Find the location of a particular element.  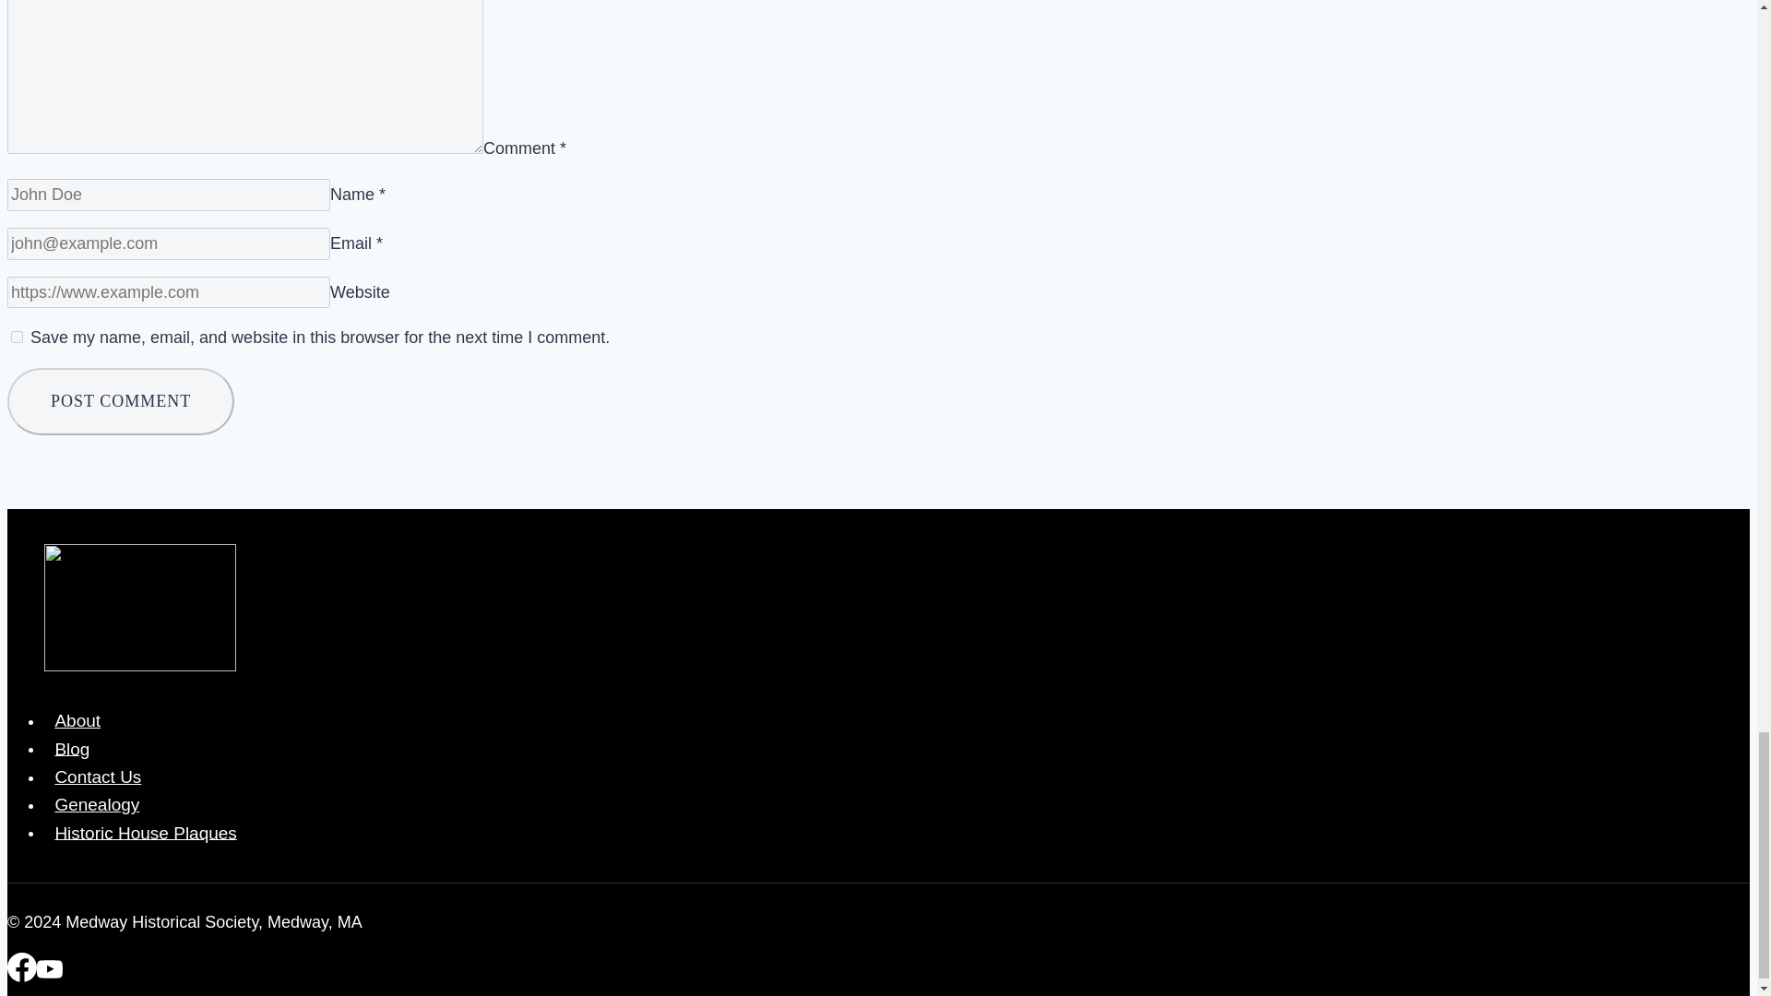

Blog is located at coordinates (72, 749).